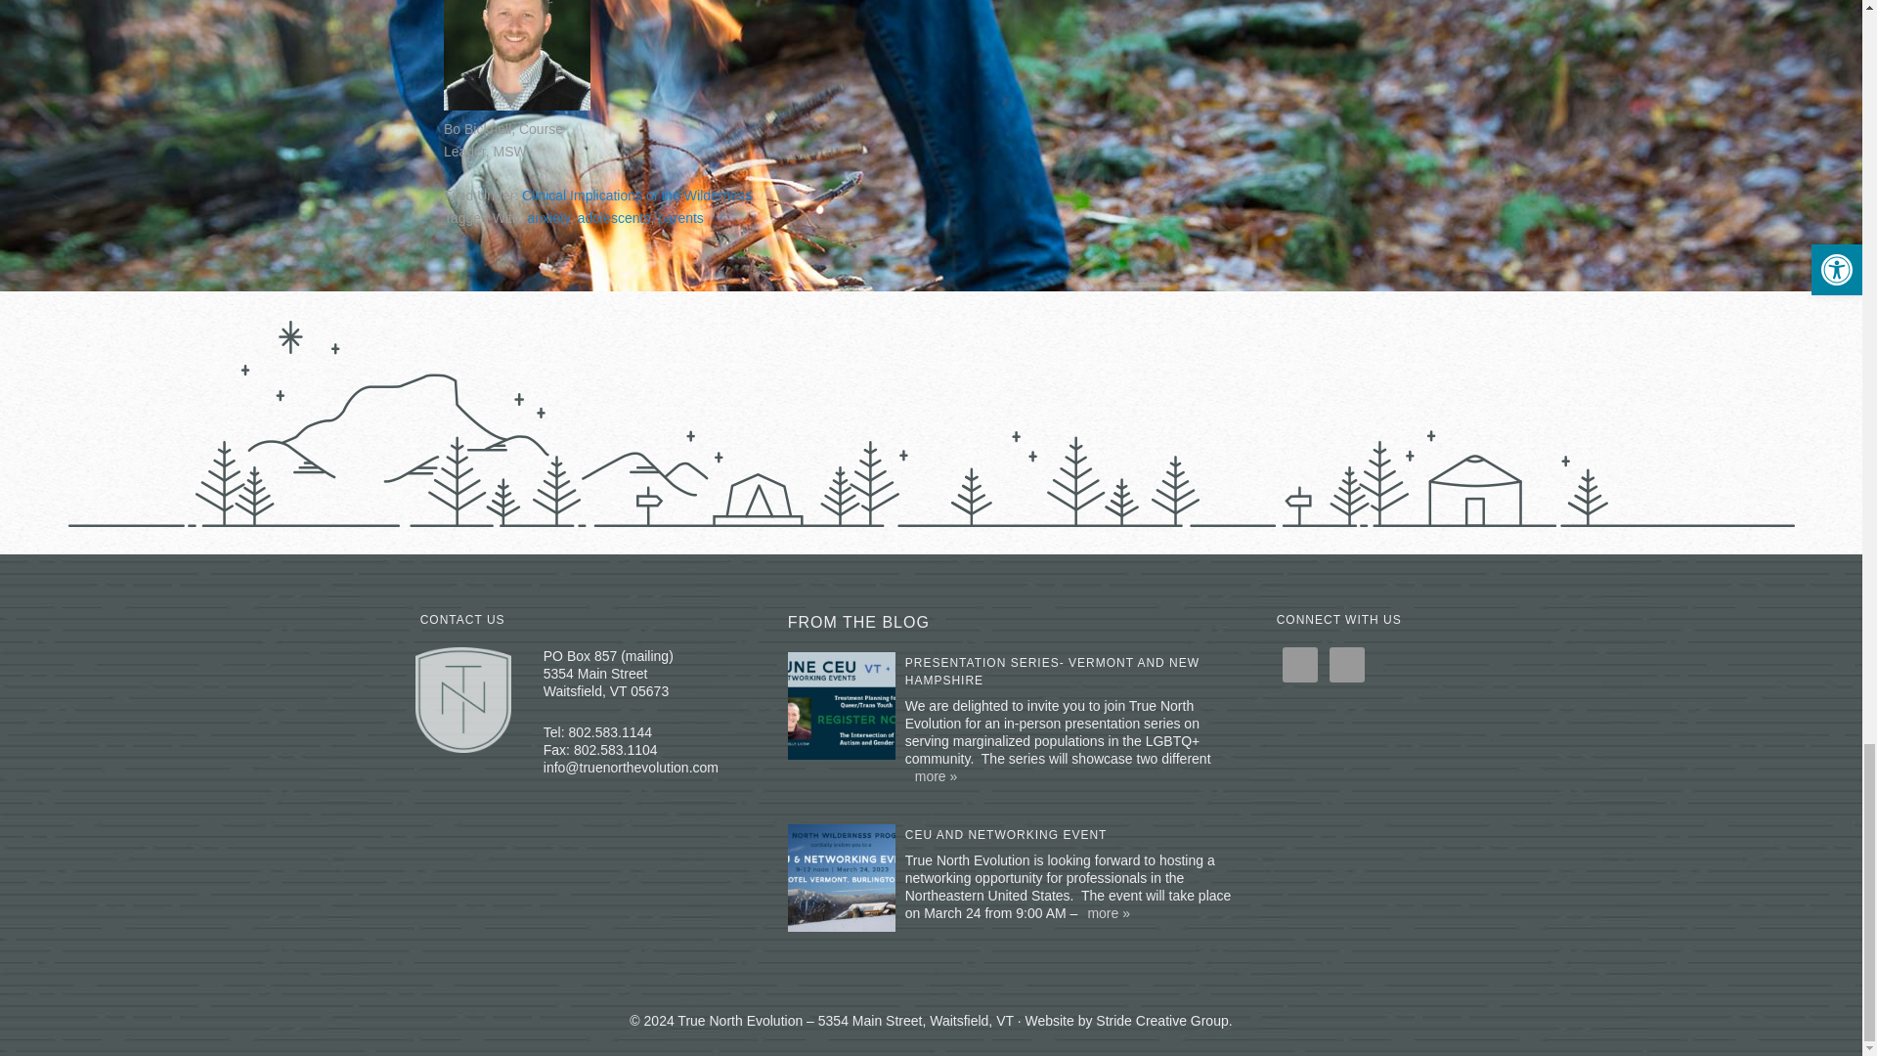 Image resolution: width=1877 pixels, height=1056 pixels. Describe the element at coordinates (847, 886) in the screenshot. I see `CEU and Networking Event` at that location.